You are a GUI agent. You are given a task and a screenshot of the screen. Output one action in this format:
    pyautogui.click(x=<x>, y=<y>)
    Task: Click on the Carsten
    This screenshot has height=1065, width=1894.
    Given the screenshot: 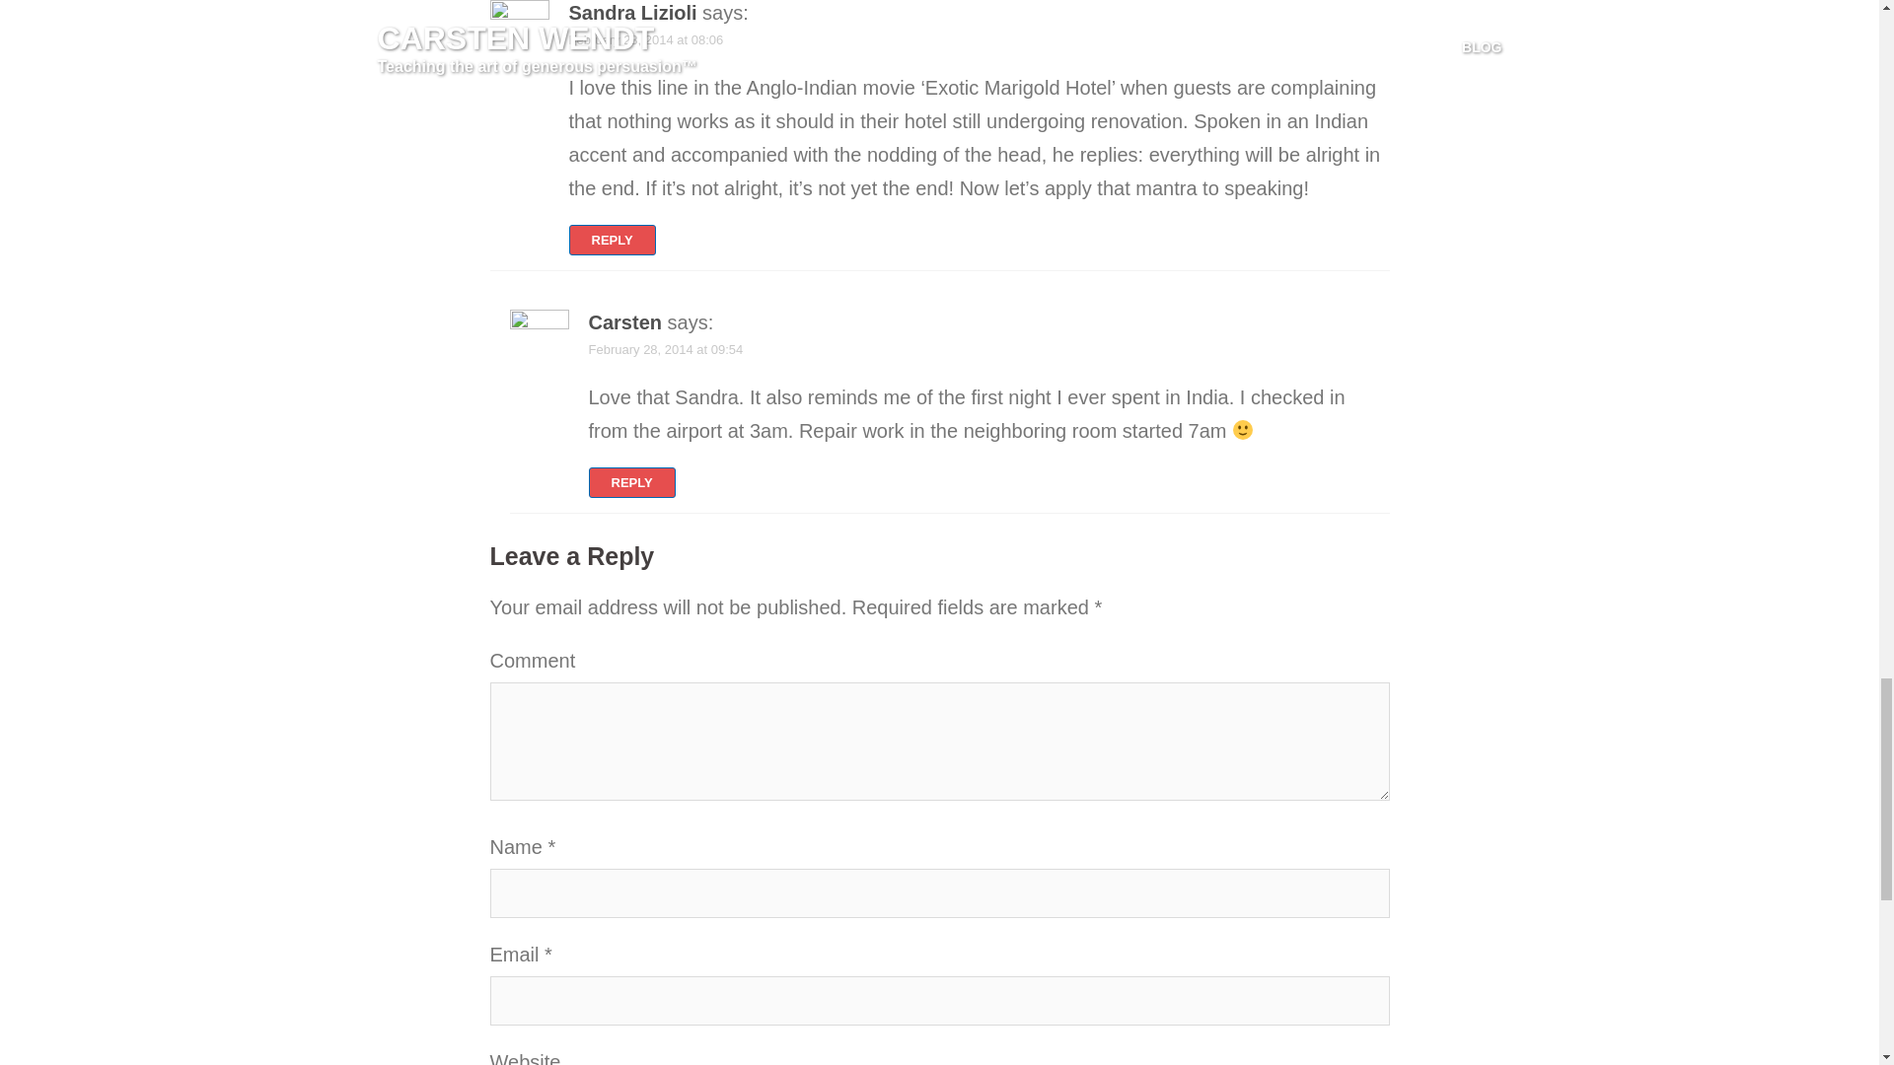 What is the action you would take?
    pyautogui.click(x=623, y=322)
    